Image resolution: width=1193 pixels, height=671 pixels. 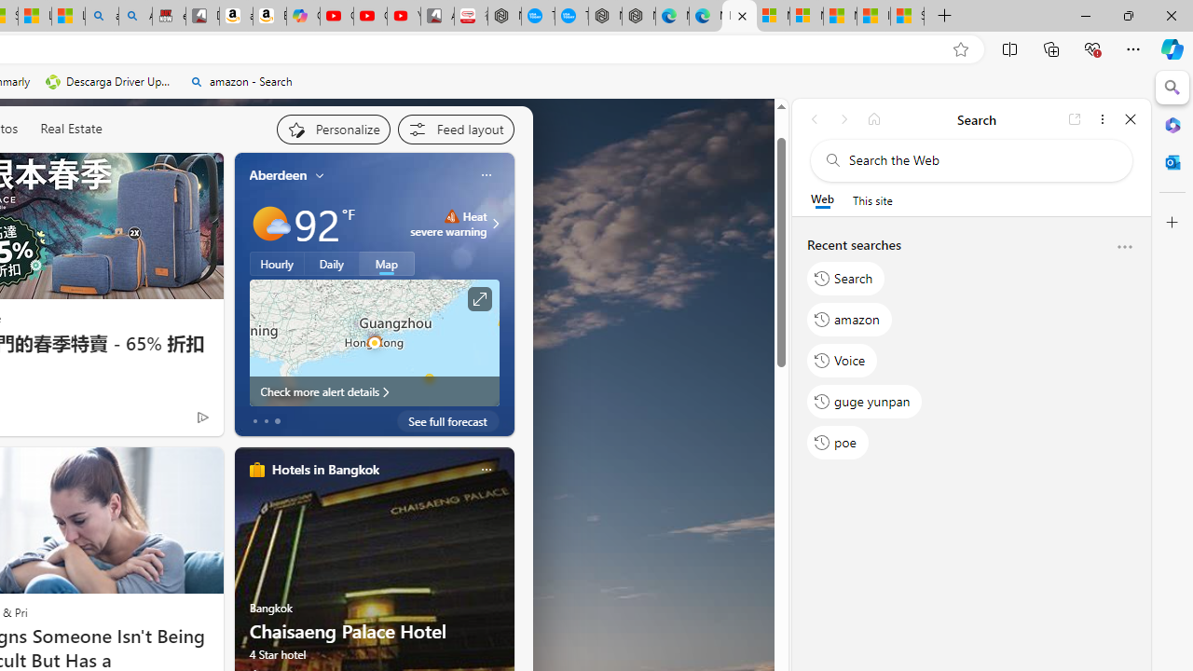 What do you see at coordinates (270, 224) in the screenshot?
I see `Mostly sunny` at bounding box center [270, 224].